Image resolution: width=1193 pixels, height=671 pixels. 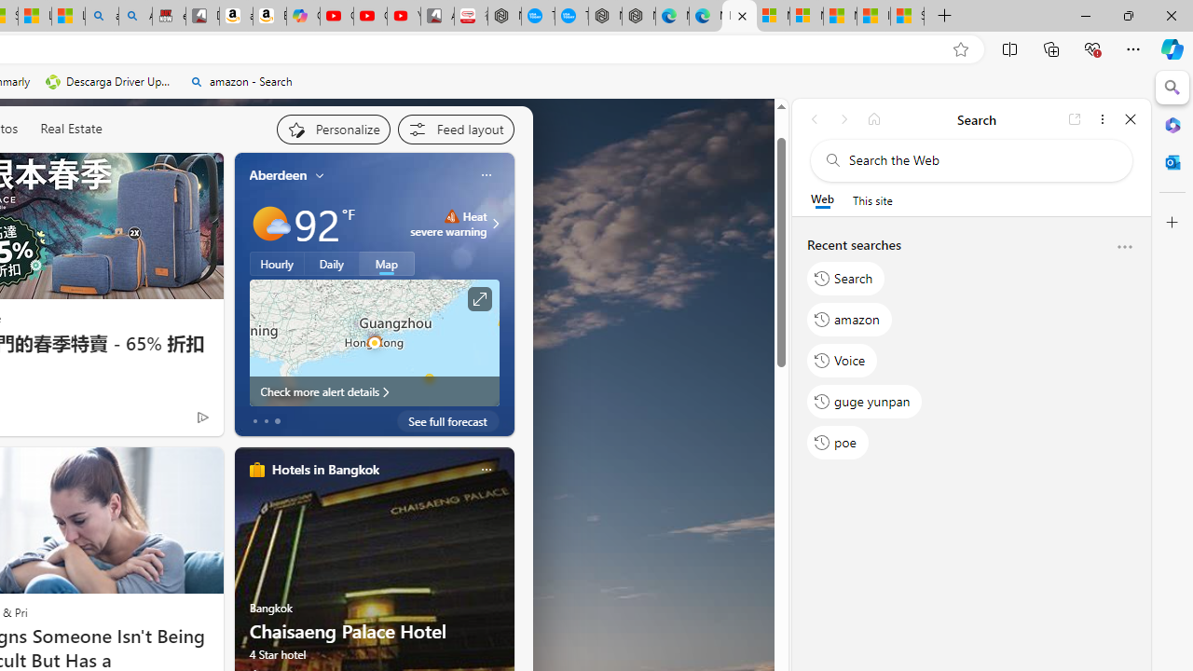 What do you see at coordinates (270, 224) in the screenshot?
I see `Mostly sunny` at bounding box center [270, 224].